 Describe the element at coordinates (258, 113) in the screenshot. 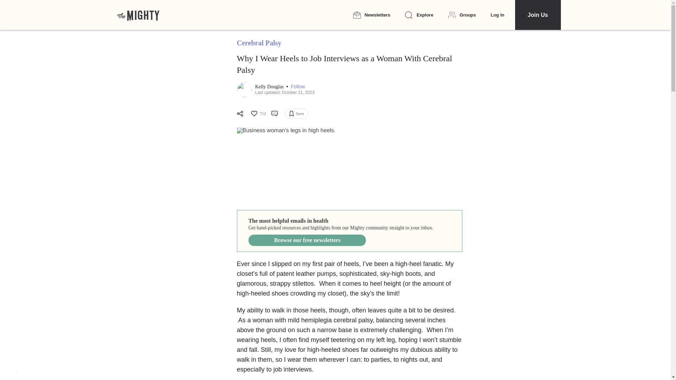

I see `712` at that location.